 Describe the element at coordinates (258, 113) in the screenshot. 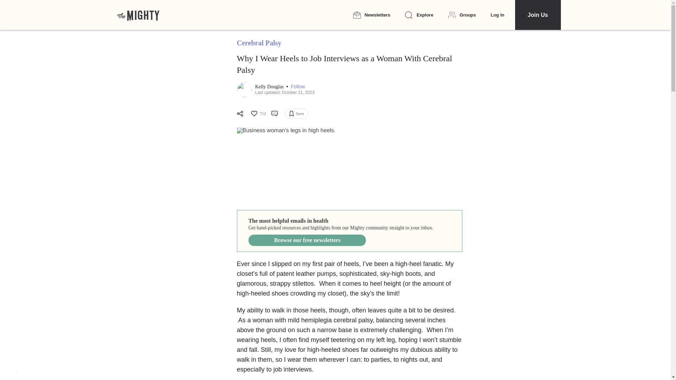

I see `712` at that location.